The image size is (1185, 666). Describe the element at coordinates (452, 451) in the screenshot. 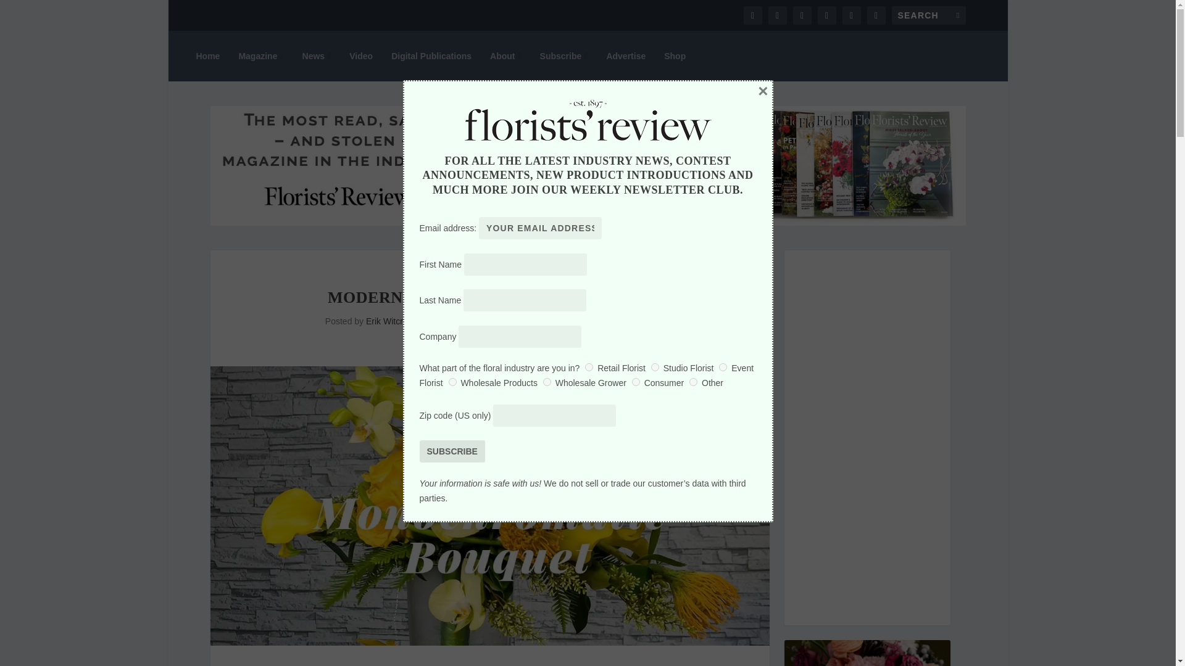

I see `Subscribe` at that location.